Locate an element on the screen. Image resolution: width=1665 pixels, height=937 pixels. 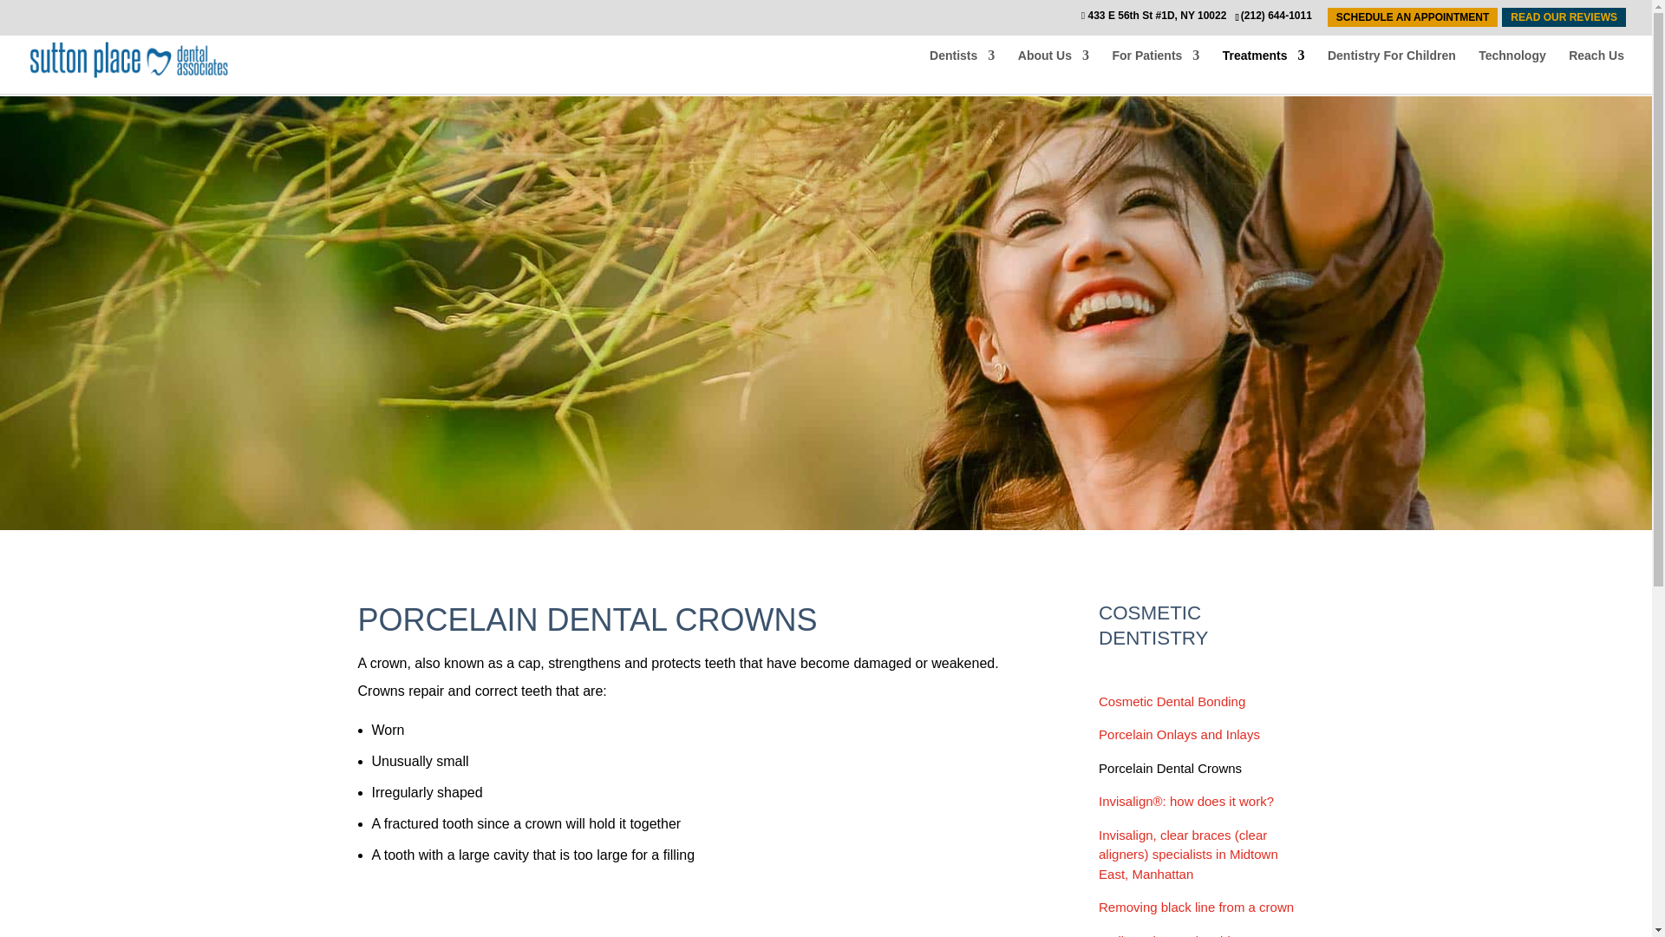
Treatments is located at coordinates (1263, 68).